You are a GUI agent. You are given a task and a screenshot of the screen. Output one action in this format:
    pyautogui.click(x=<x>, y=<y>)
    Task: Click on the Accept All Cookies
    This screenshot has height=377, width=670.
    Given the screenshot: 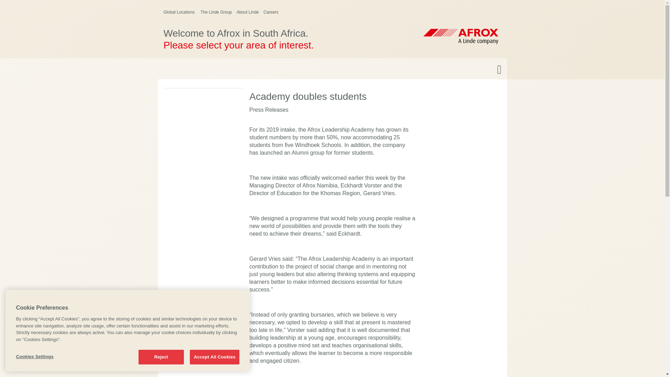 What is the action you would take?
    pyautogui.click(x=214, y=357)
    